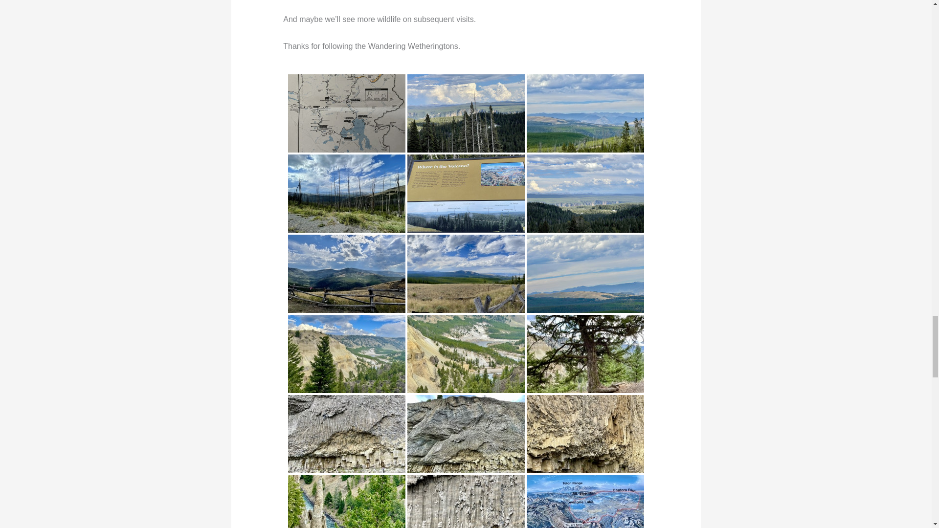 This screenshot has width=939, height=528. What do you see at coordinates (584, 113) in the screenshot?
I see `CE91C951-9A9A-46F7-B23F-33F83277D7C2` at bounding box center [584, 113].